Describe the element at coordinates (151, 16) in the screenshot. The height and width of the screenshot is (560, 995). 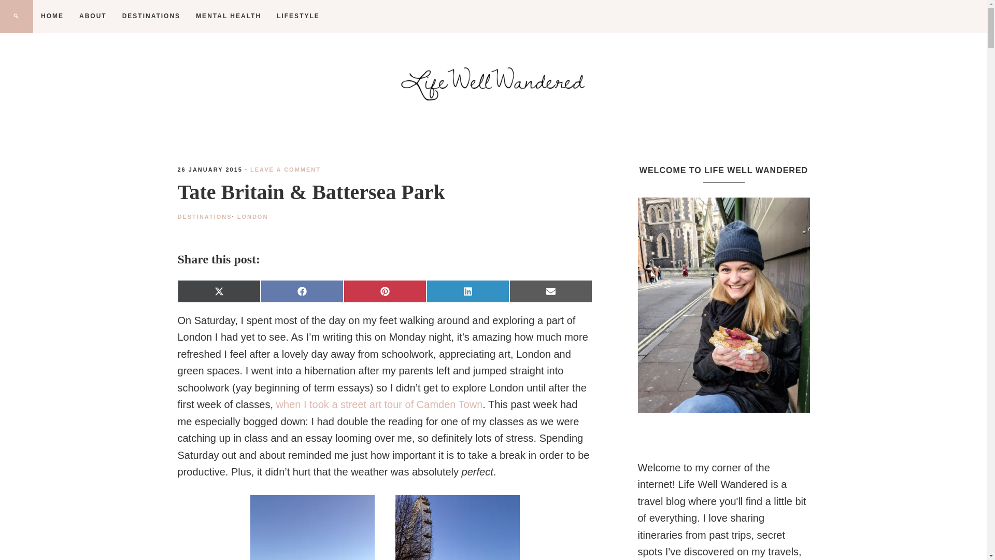
I see `DESTINATIONS` at that location.